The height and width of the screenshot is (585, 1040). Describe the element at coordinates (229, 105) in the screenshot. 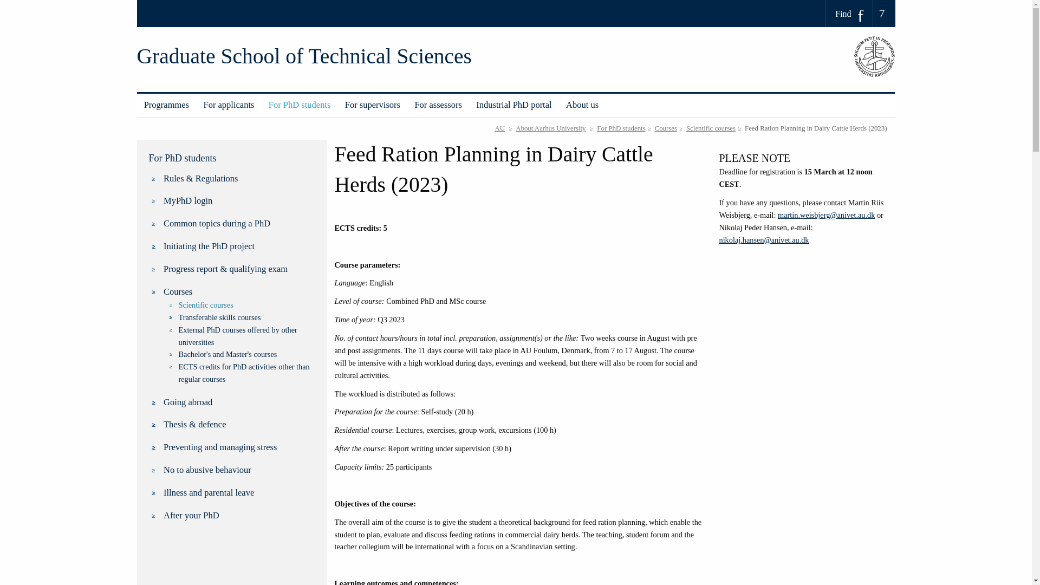

I see `For applicants` at that location.